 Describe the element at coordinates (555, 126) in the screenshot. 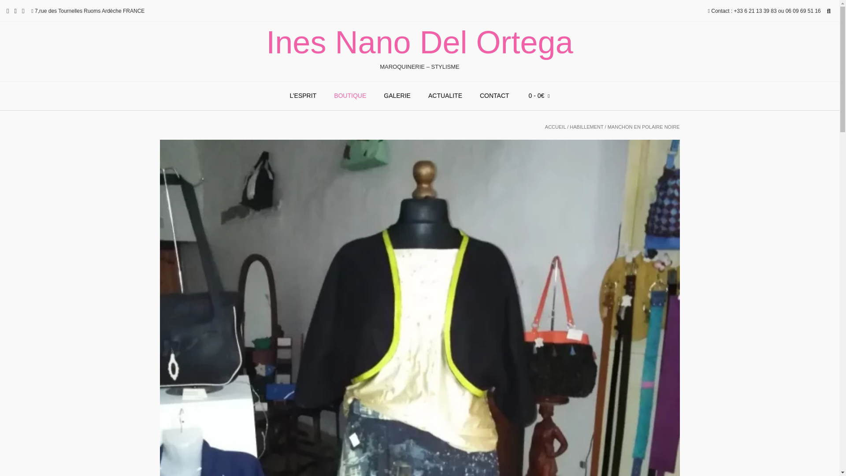

I see `ACCUEIL` at that location.